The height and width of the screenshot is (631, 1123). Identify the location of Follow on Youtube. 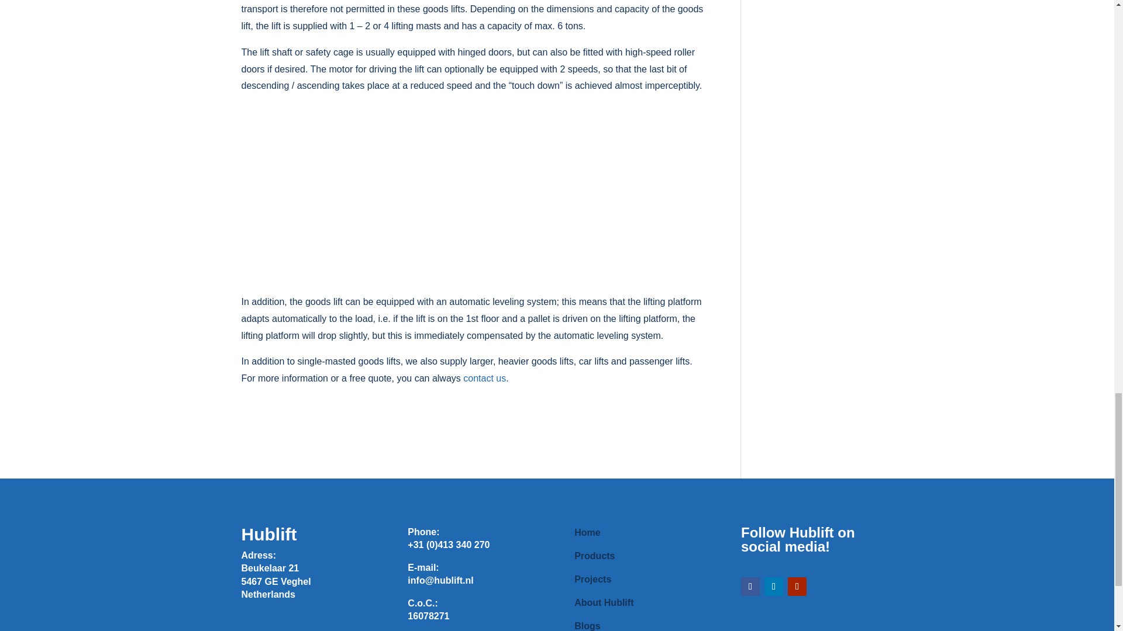
(797, 587).